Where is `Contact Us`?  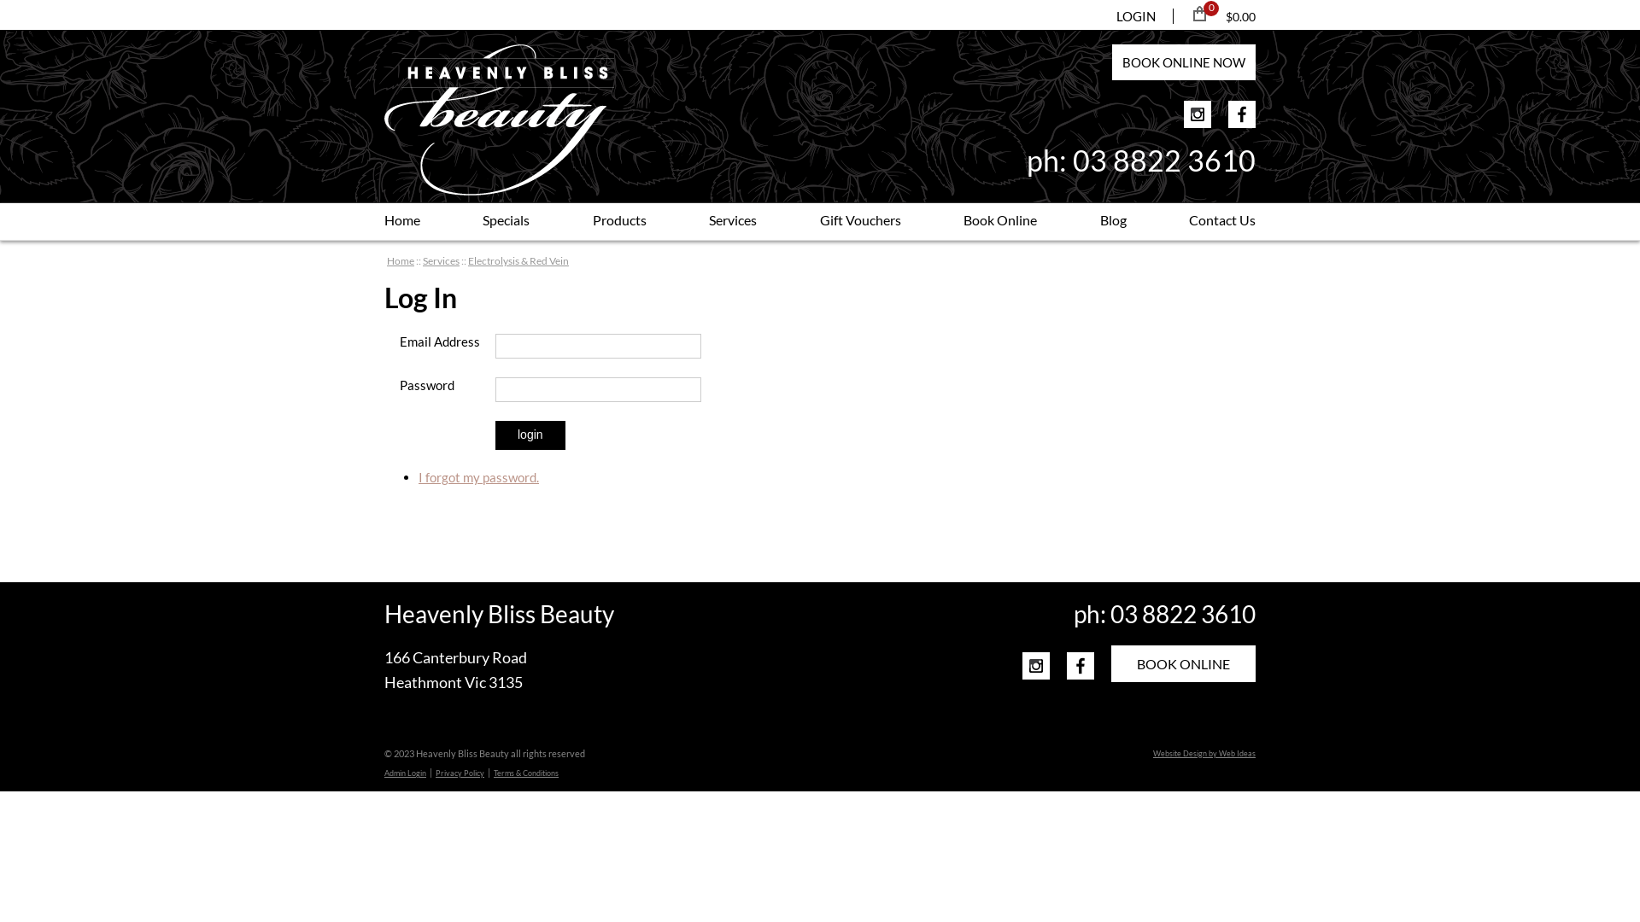 Contact Us is located at coordinates (1222, 222).